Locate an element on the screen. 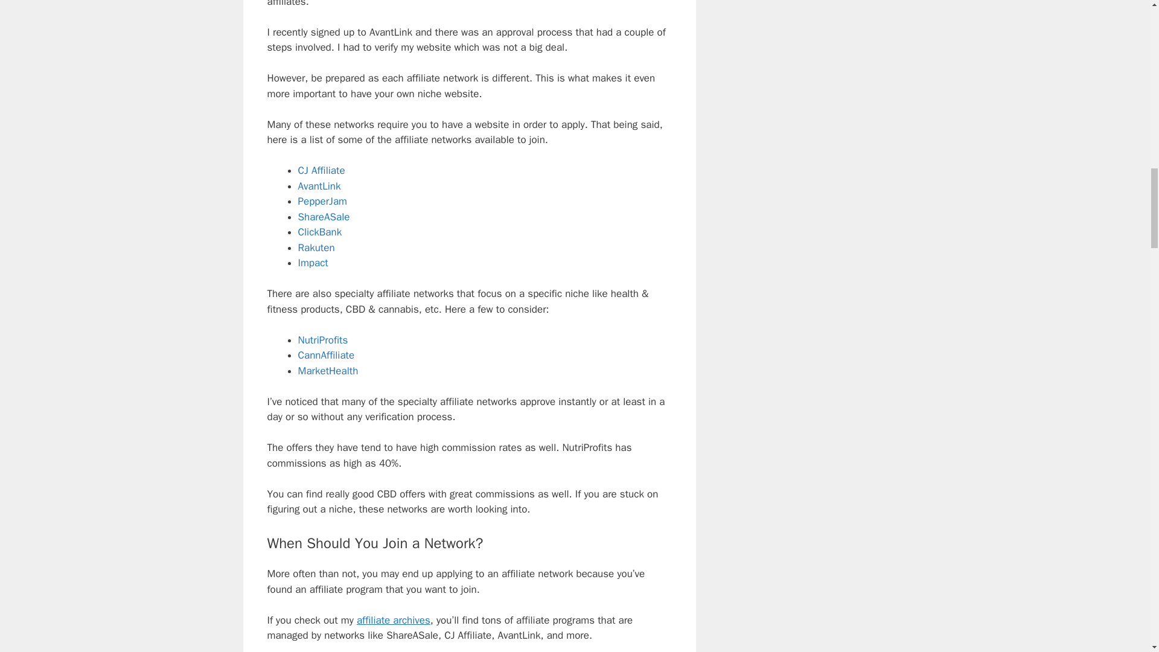  PepperJam is located at coordinates (322, 201).